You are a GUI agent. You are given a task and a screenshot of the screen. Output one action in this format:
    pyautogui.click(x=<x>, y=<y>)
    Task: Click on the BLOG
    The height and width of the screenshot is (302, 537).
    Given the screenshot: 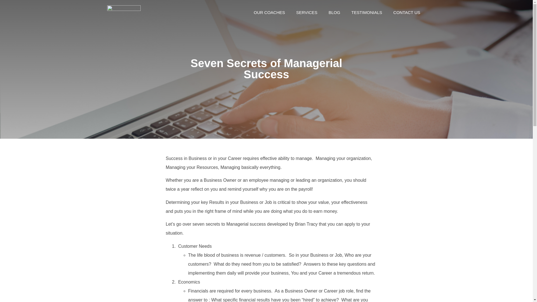 What is the action you would take?
    pyautogui.click(x=335, y=12)
    